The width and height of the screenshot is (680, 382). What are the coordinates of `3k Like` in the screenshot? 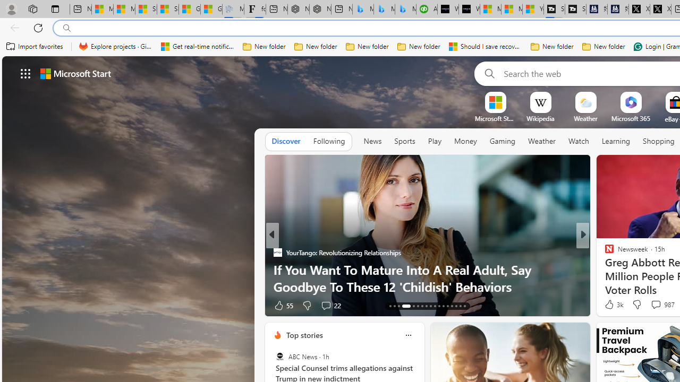 It's located at (613, 305).